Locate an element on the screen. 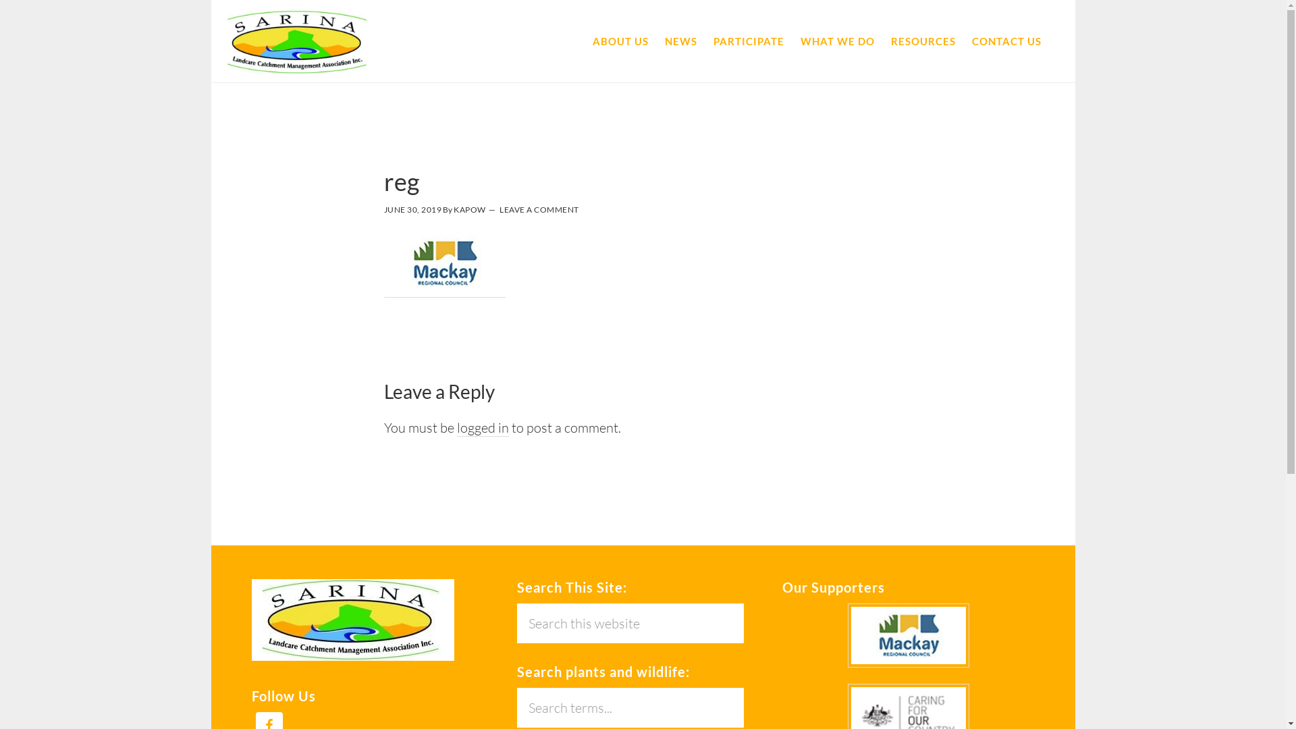 The height and width of the screenshot is (729, 1296). WHAT WE DO is located at coordinates (838, 42).